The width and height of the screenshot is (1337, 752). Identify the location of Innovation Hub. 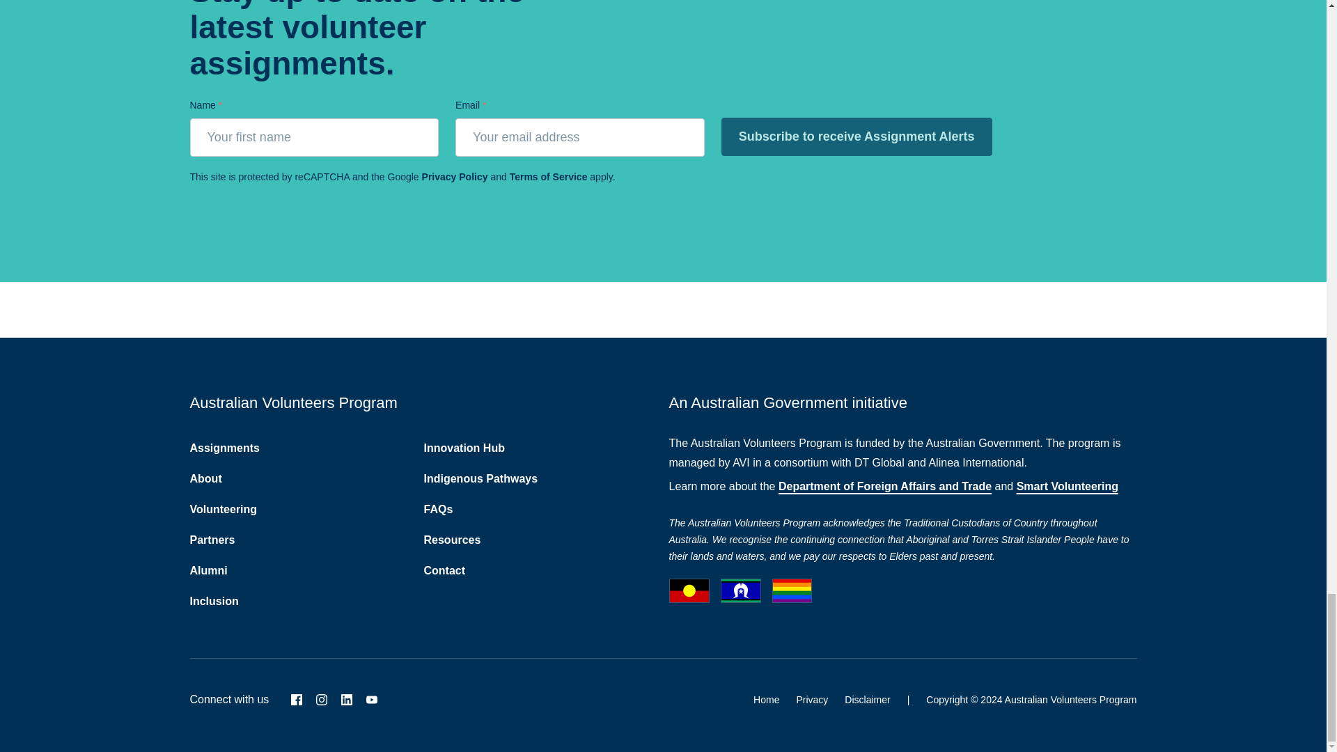
(464, 448).